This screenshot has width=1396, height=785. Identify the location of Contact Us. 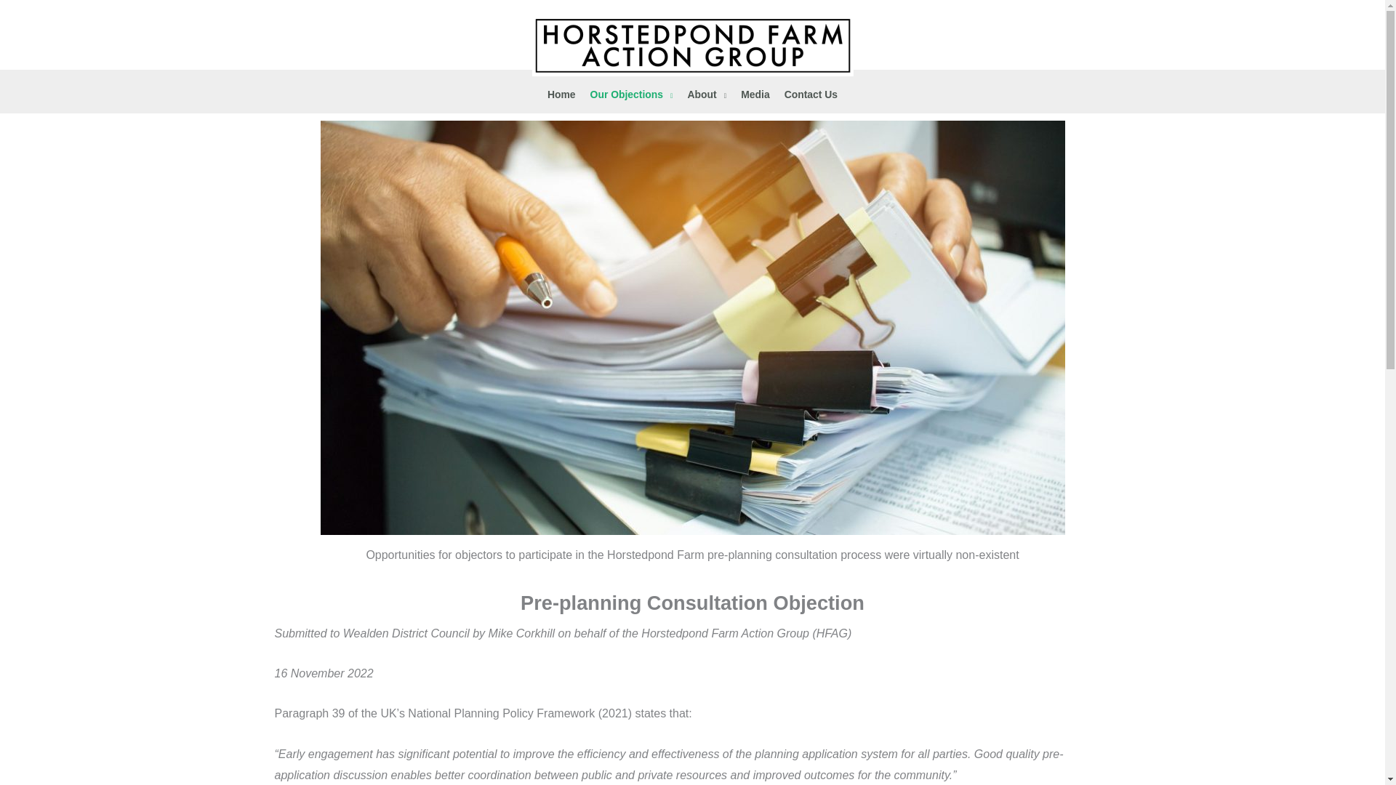
(811, 95).